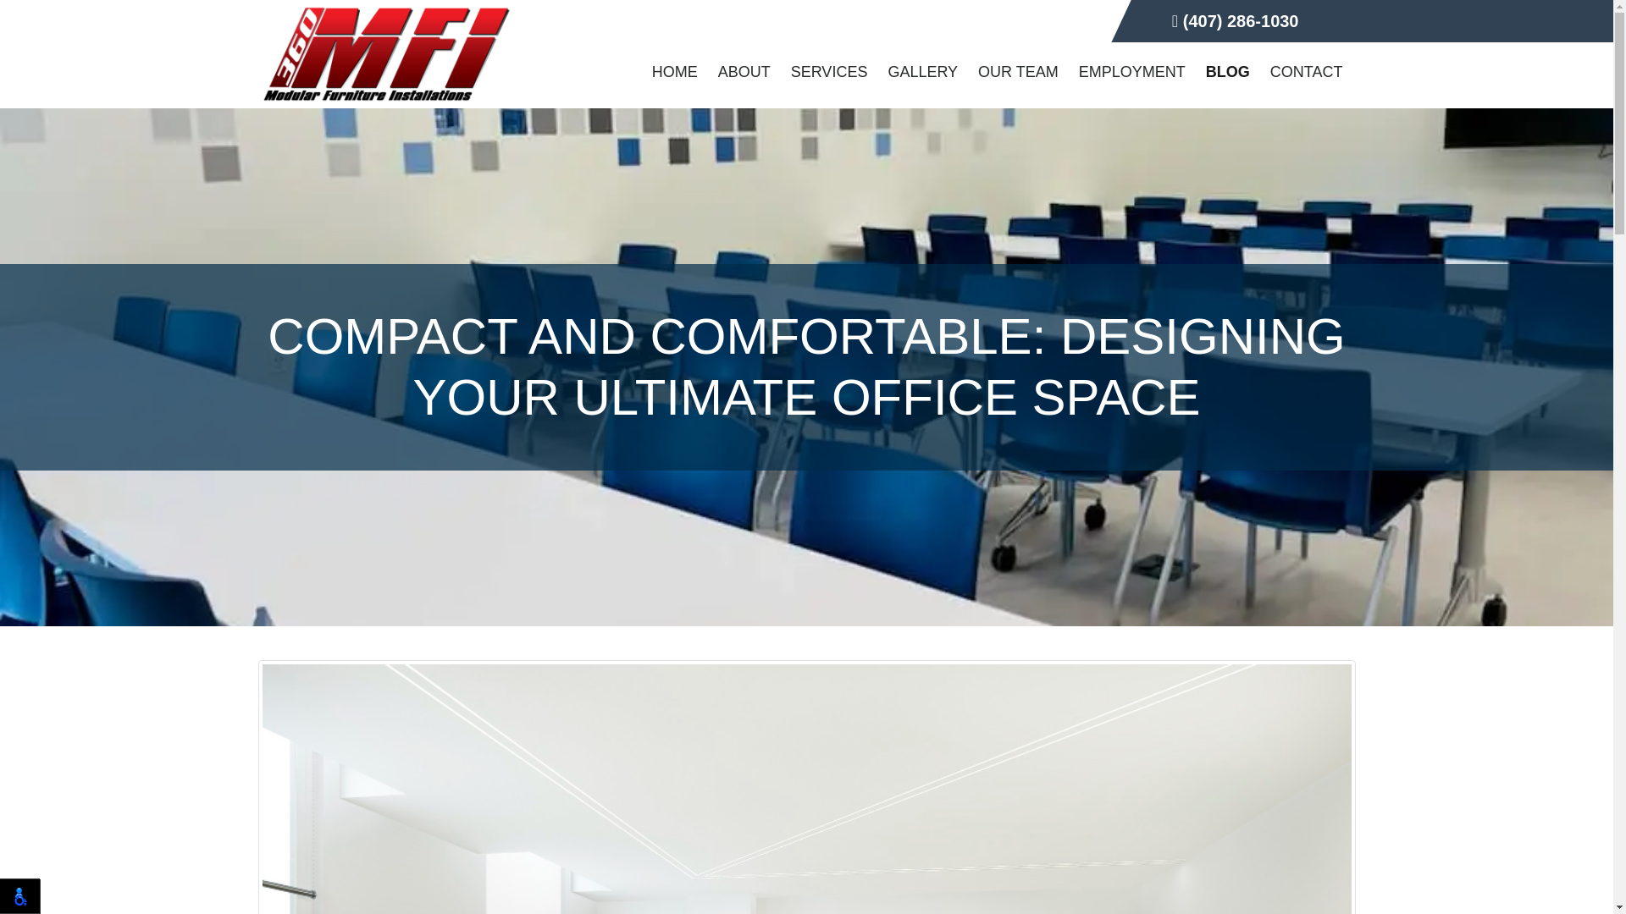 The width and height of the screenshot is (1626, 914). I want to click on ABOUT, so click(744, 71).